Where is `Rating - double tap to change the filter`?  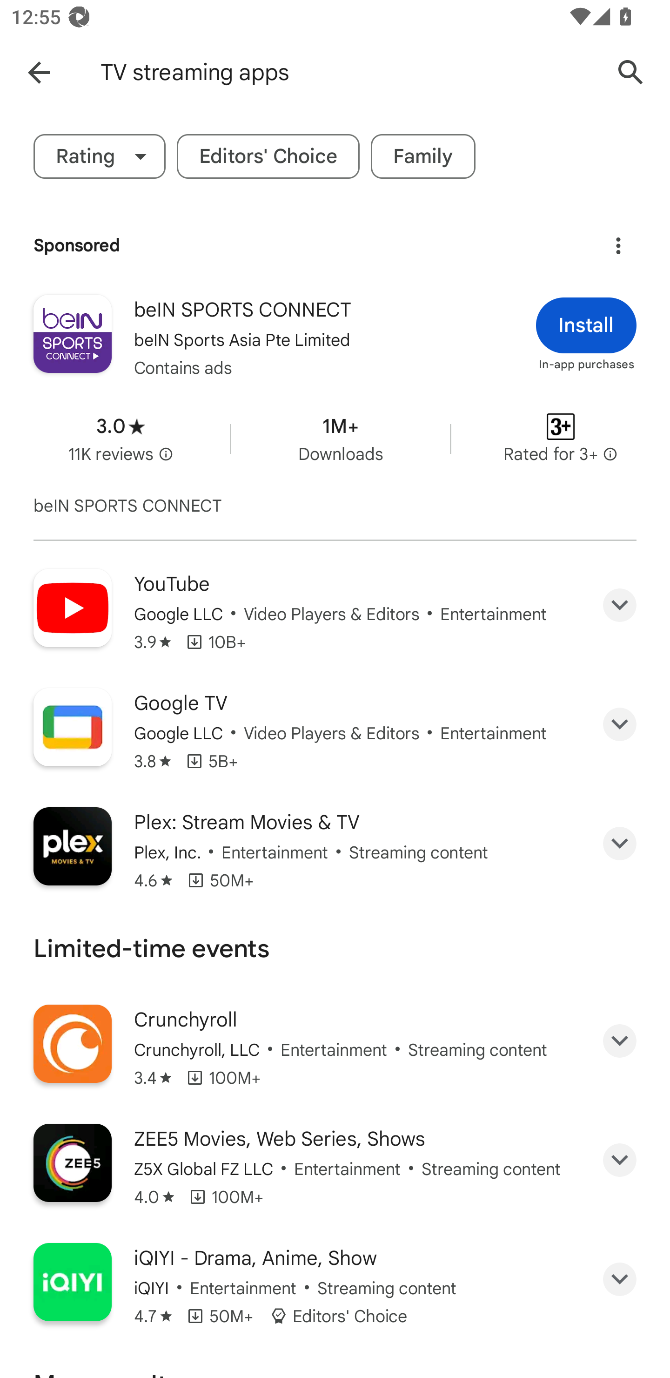 Rating - double tap to change the filter is located at coordinates (100, 156).